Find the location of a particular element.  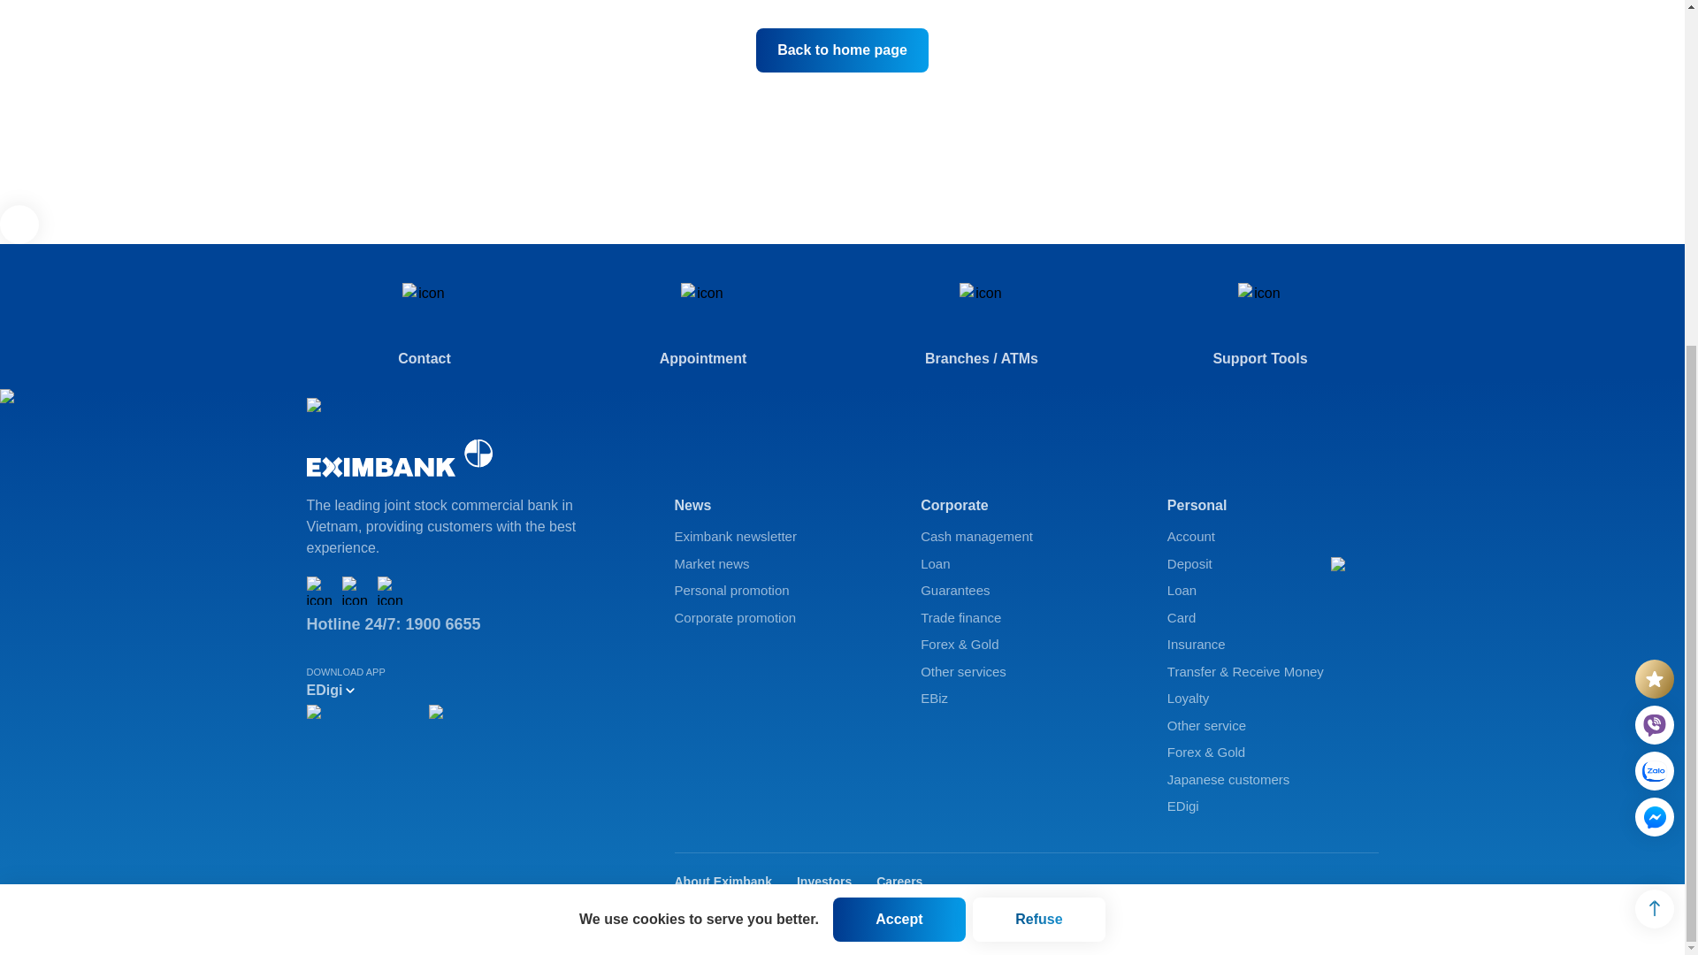

Personal is located at coordinates (1273, 506).